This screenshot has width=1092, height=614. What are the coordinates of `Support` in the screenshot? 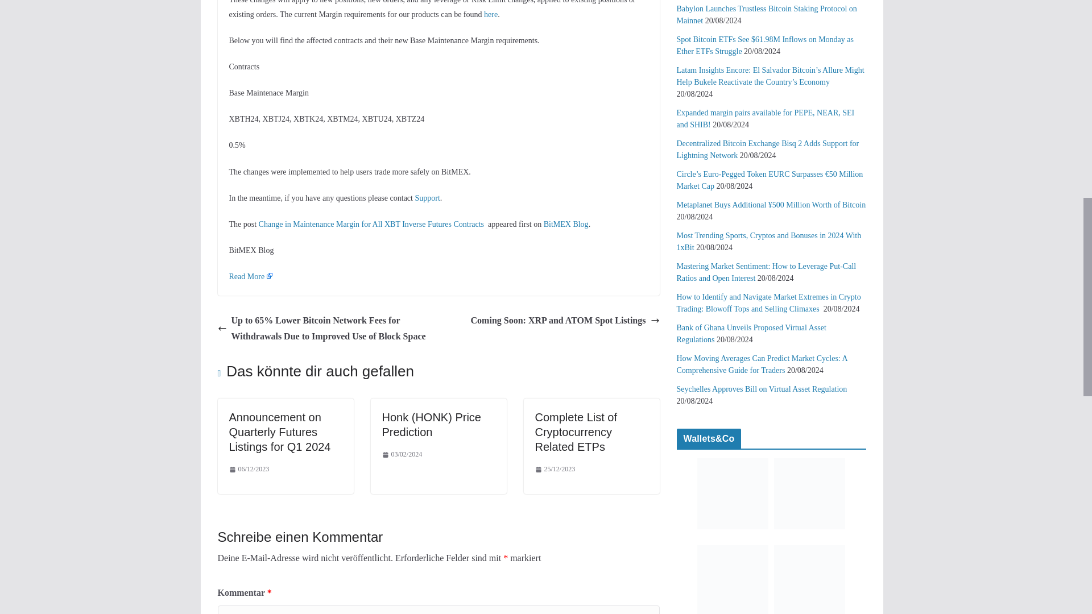 It's located at (427, 198).